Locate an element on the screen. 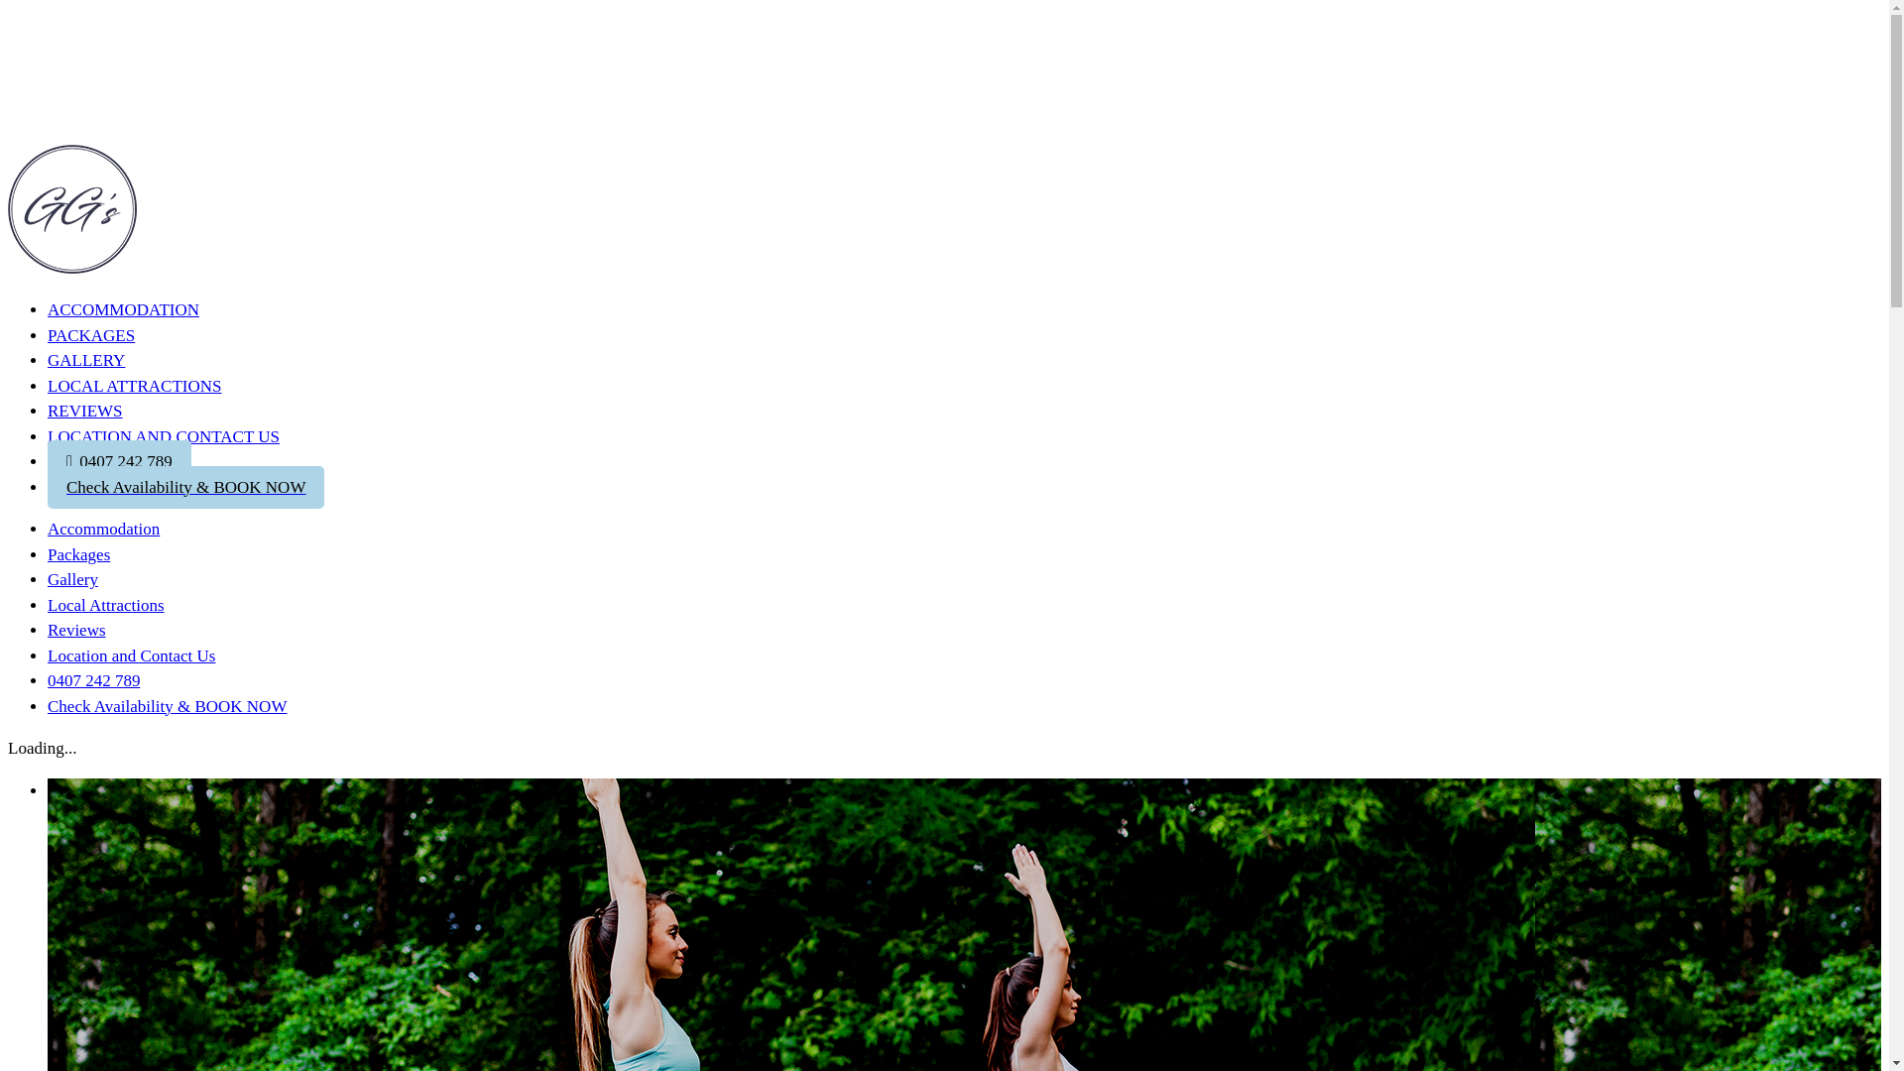 The width and height of the screenshot is (1904, 1071). Reviews is located at coordinates (77, 631).